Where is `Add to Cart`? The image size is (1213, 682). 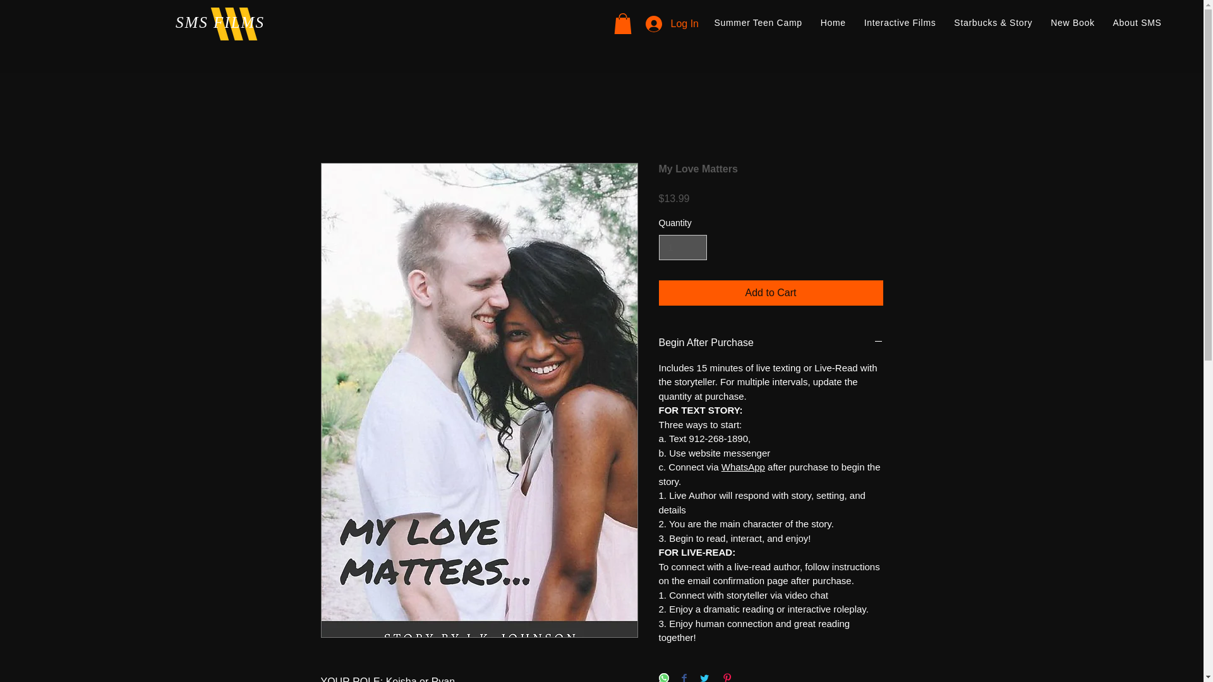
Add to Cart is located at coordinates (771, 292).